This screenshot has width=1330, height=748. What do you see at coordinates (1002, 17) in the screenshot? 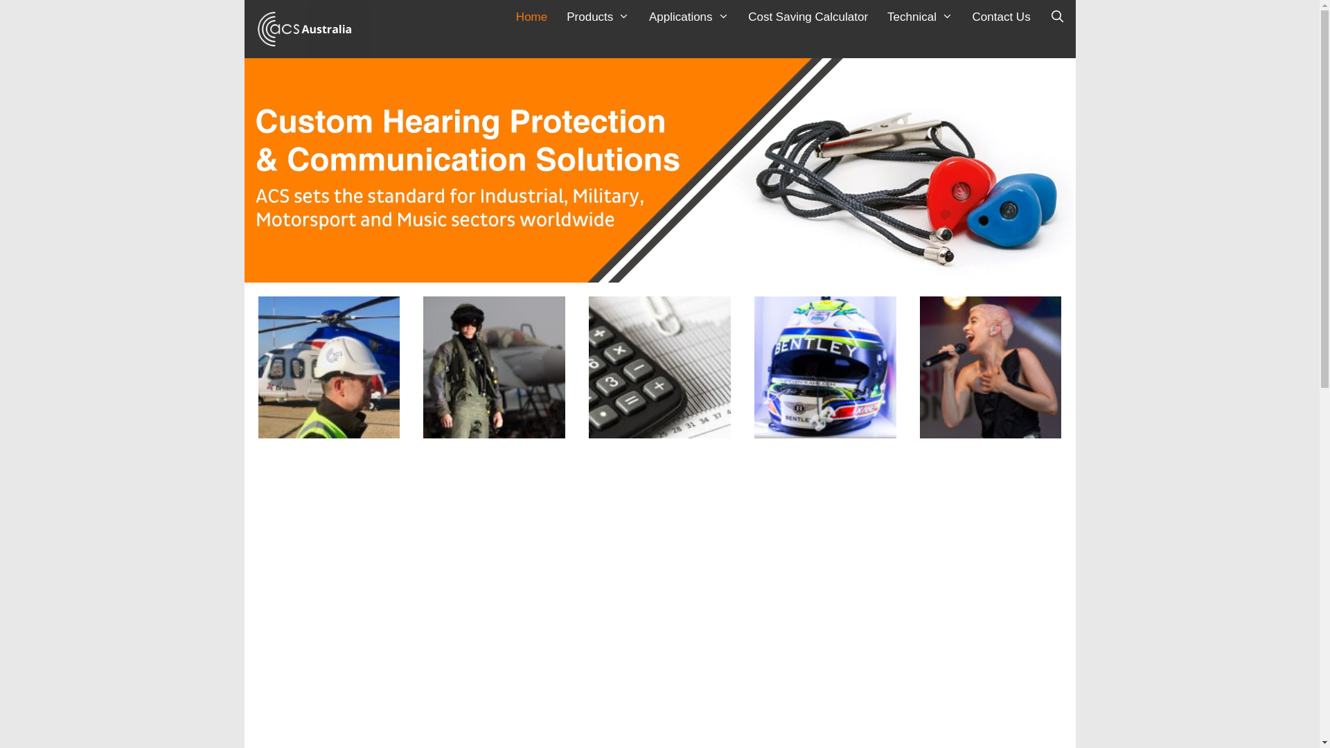
I see `Contact Us` at bounding box center [1002, 17].